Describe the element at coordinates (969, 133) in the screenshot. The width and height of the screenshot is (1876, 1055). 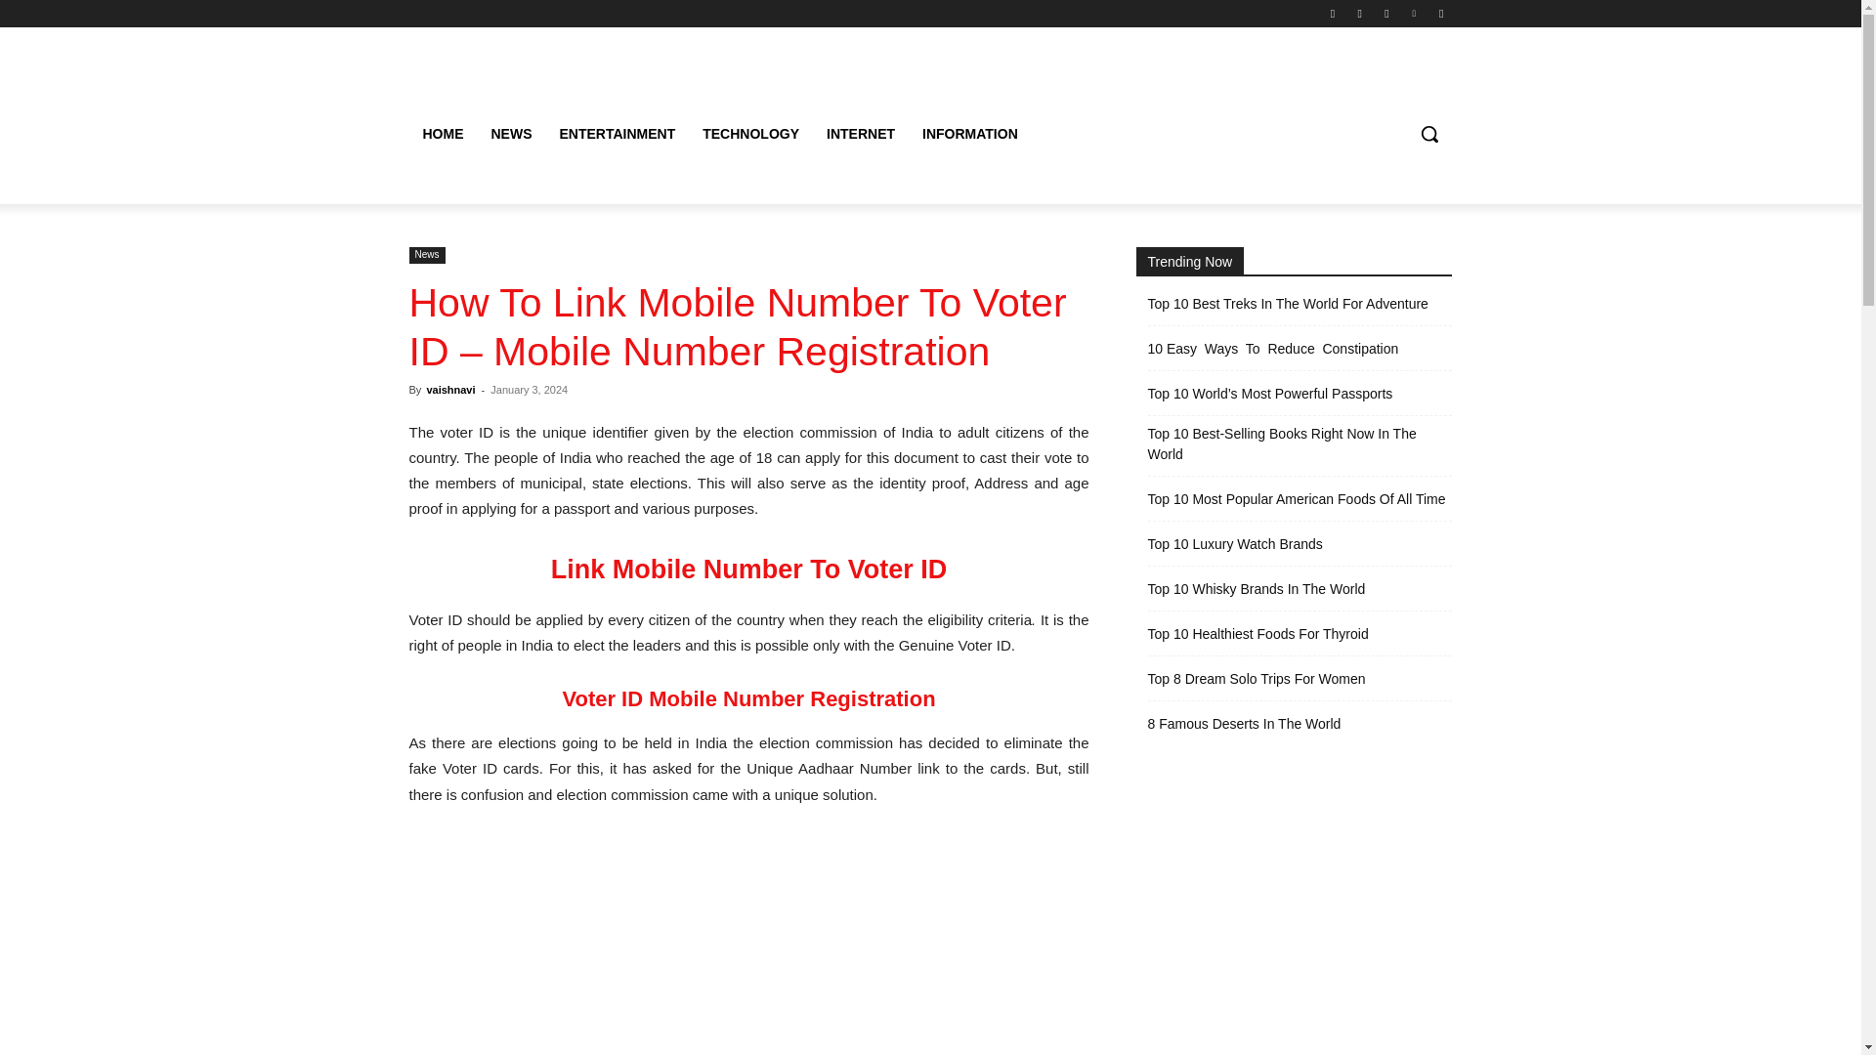
I see `INFORMATION` at that location.